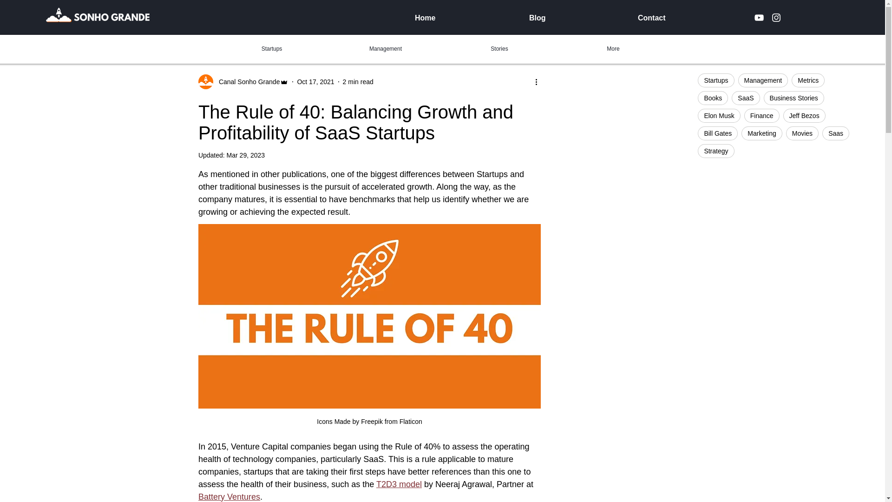 The width and height of the screenshot is (892, 502). What do you see at coordinates (243, 82) in the screenshot?
I see `Canal Sonho Grande` at bounding box center [243, 82].